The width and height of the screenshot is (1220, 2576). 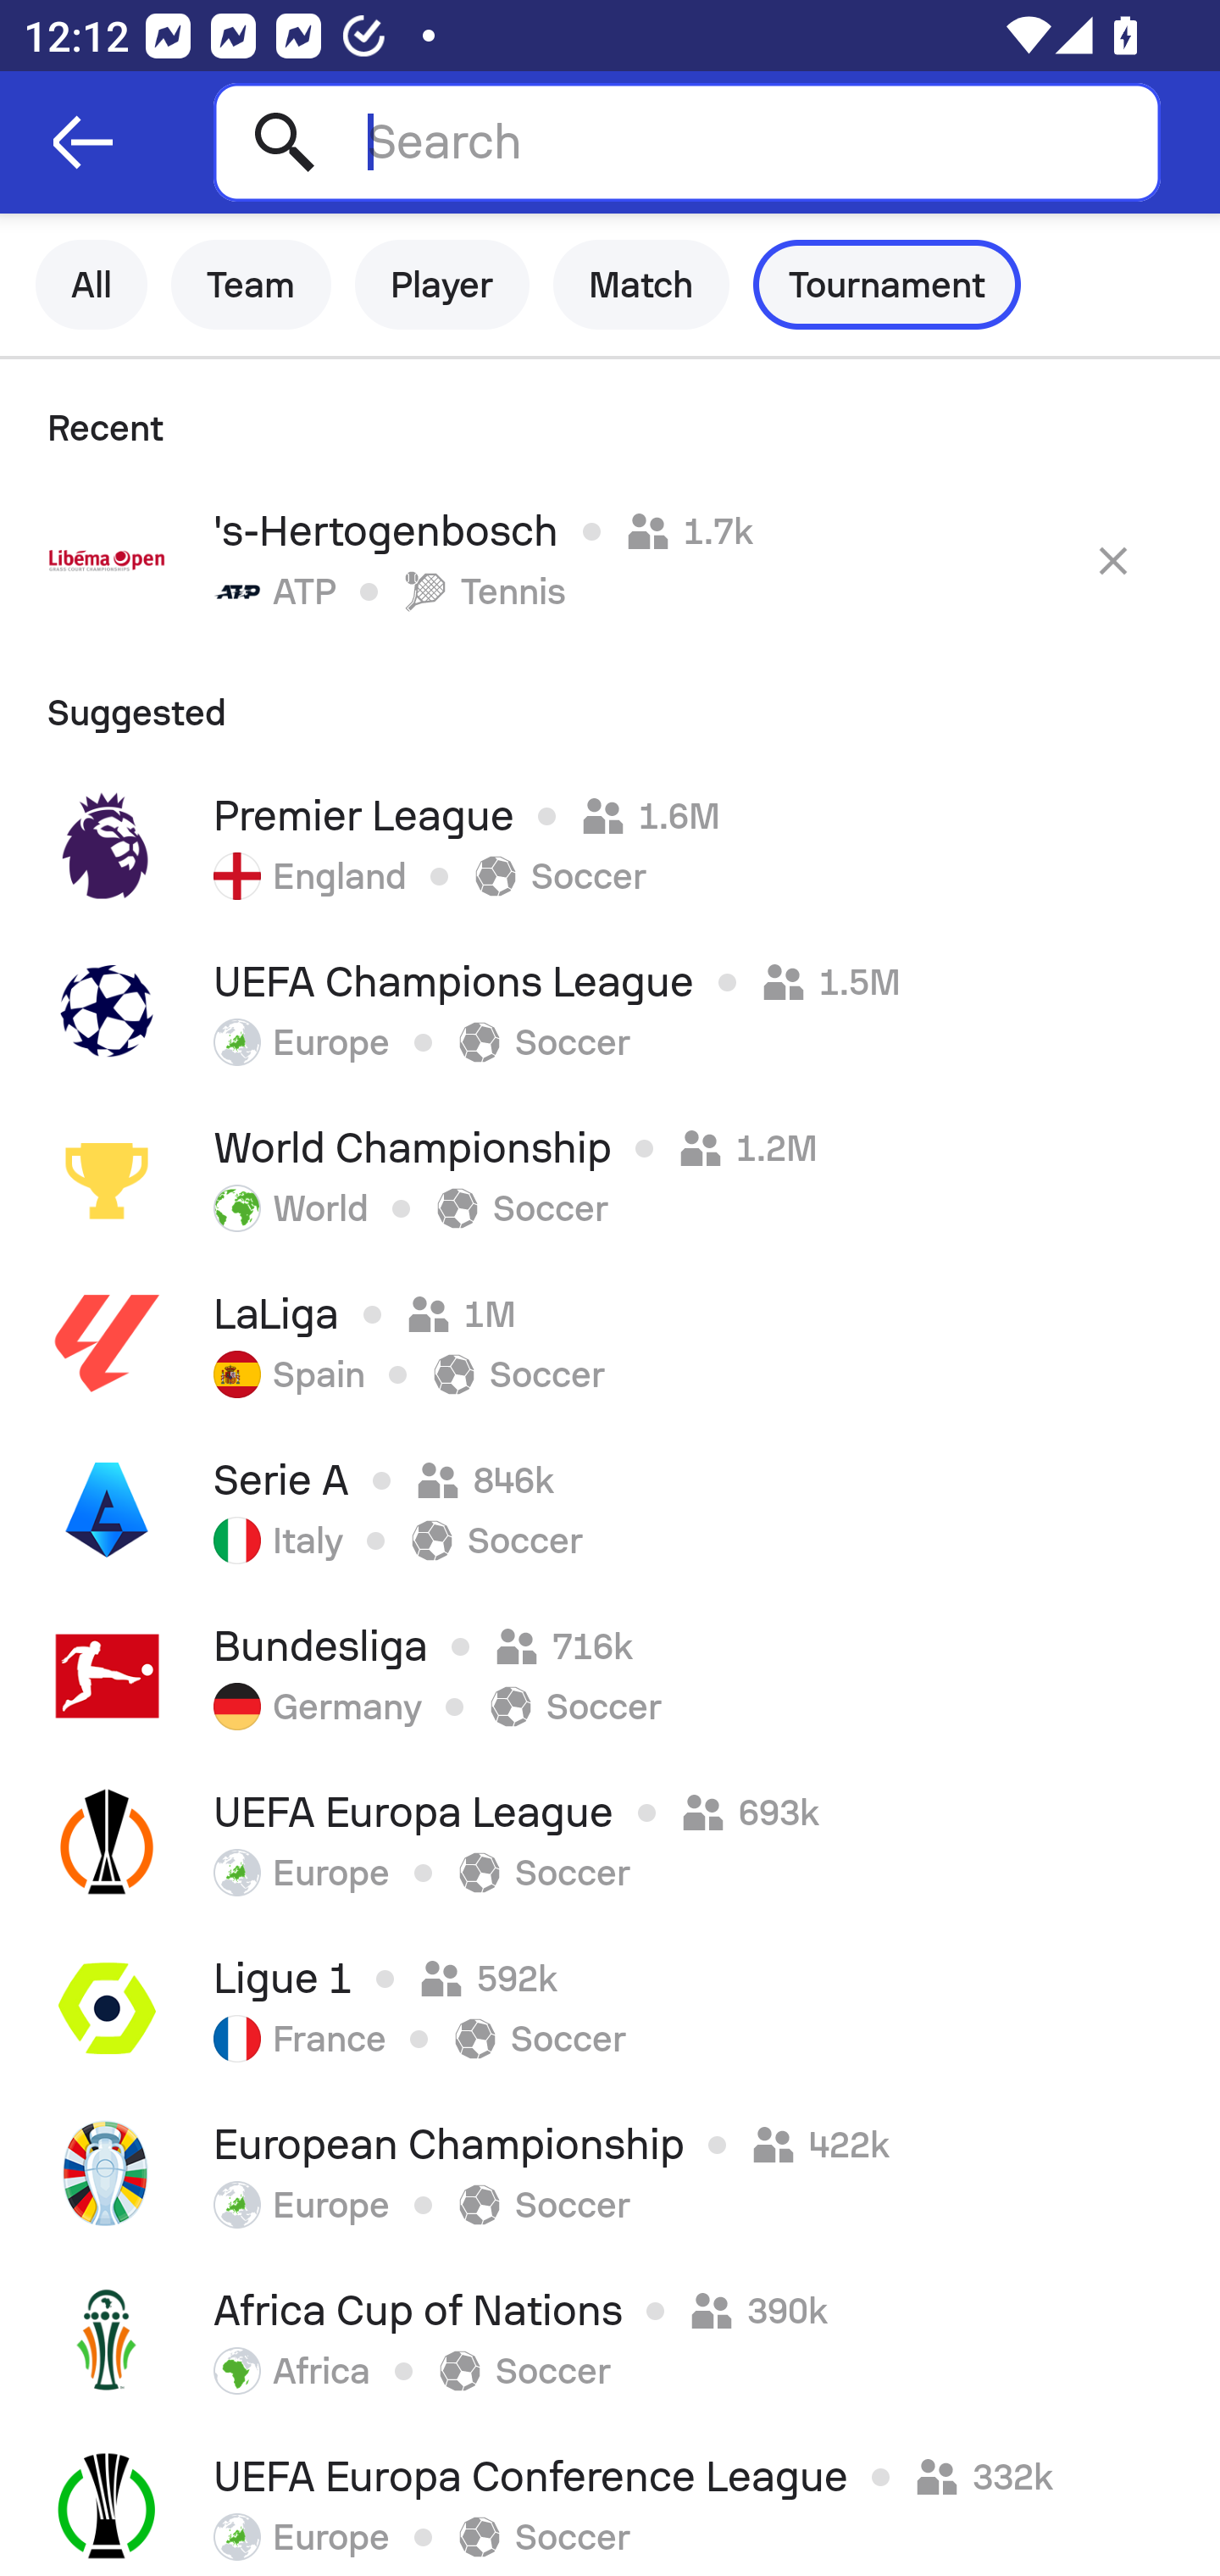 I want to click on World Championship 1.2M World Soccer, so click(x=610, y=1177).